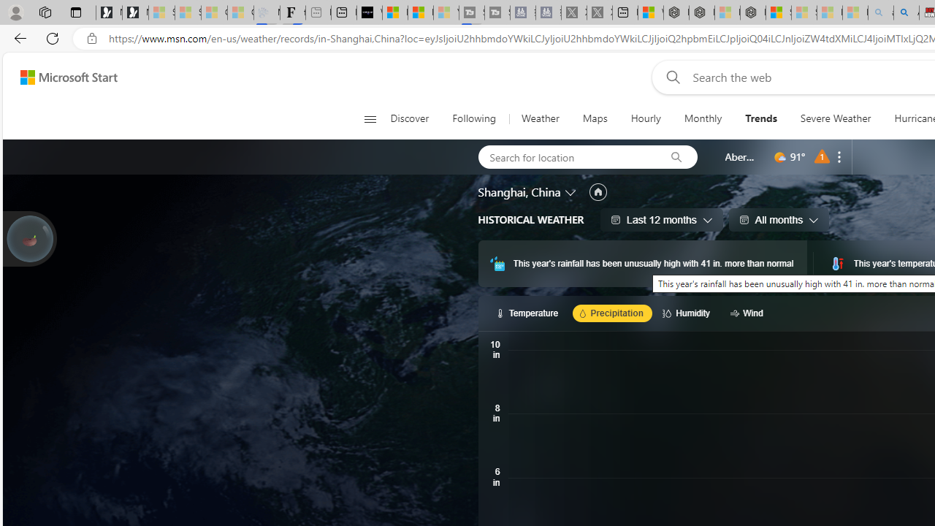 Image resolution: width=935 pixels, height=526 pixels. I want to click on Open navigation menu, so click(370, 118).